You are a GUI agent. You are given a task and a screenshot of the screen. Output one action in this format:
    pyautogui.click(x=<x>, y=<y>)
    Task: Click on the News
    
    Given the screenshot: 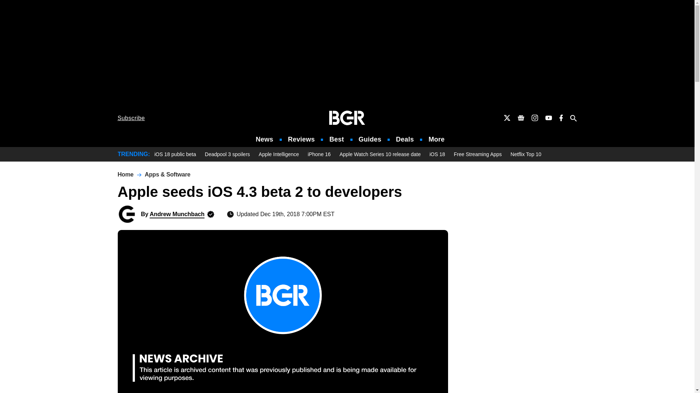 What is the action you would take?
    pyautogui.click(x=265, y=139)
    